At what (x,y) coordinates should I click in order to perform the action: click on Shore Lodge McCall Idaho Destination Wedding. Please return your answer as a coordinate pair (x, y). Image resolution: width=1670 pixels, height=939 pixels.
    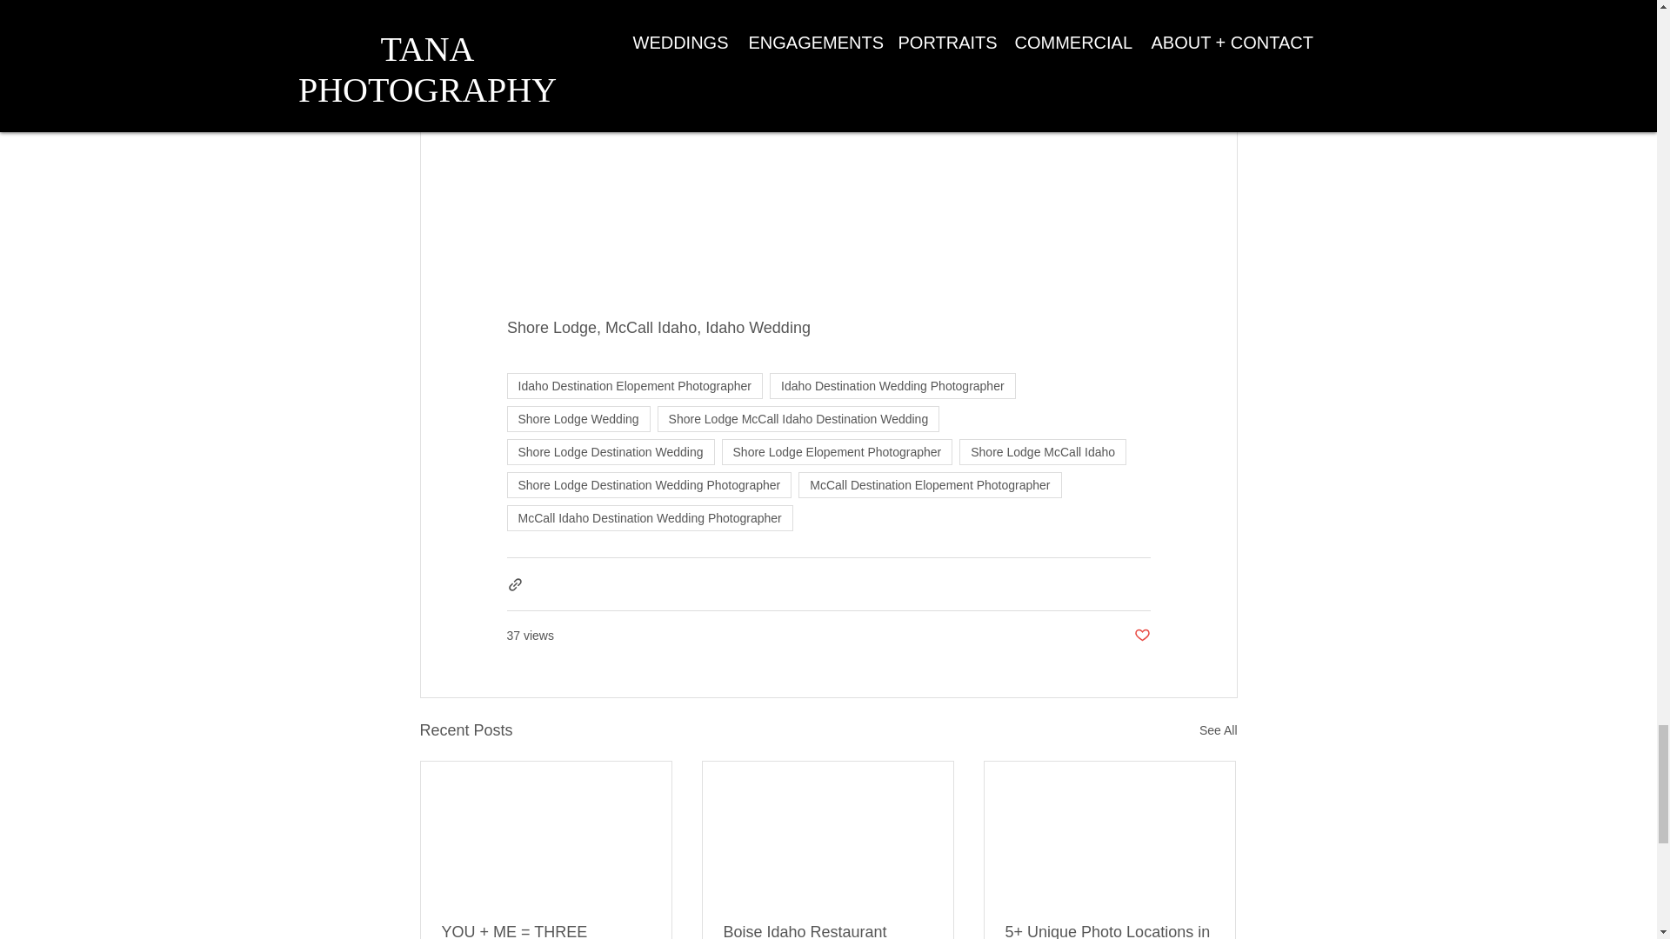
    Looking at the image, I should click on (798, 418).